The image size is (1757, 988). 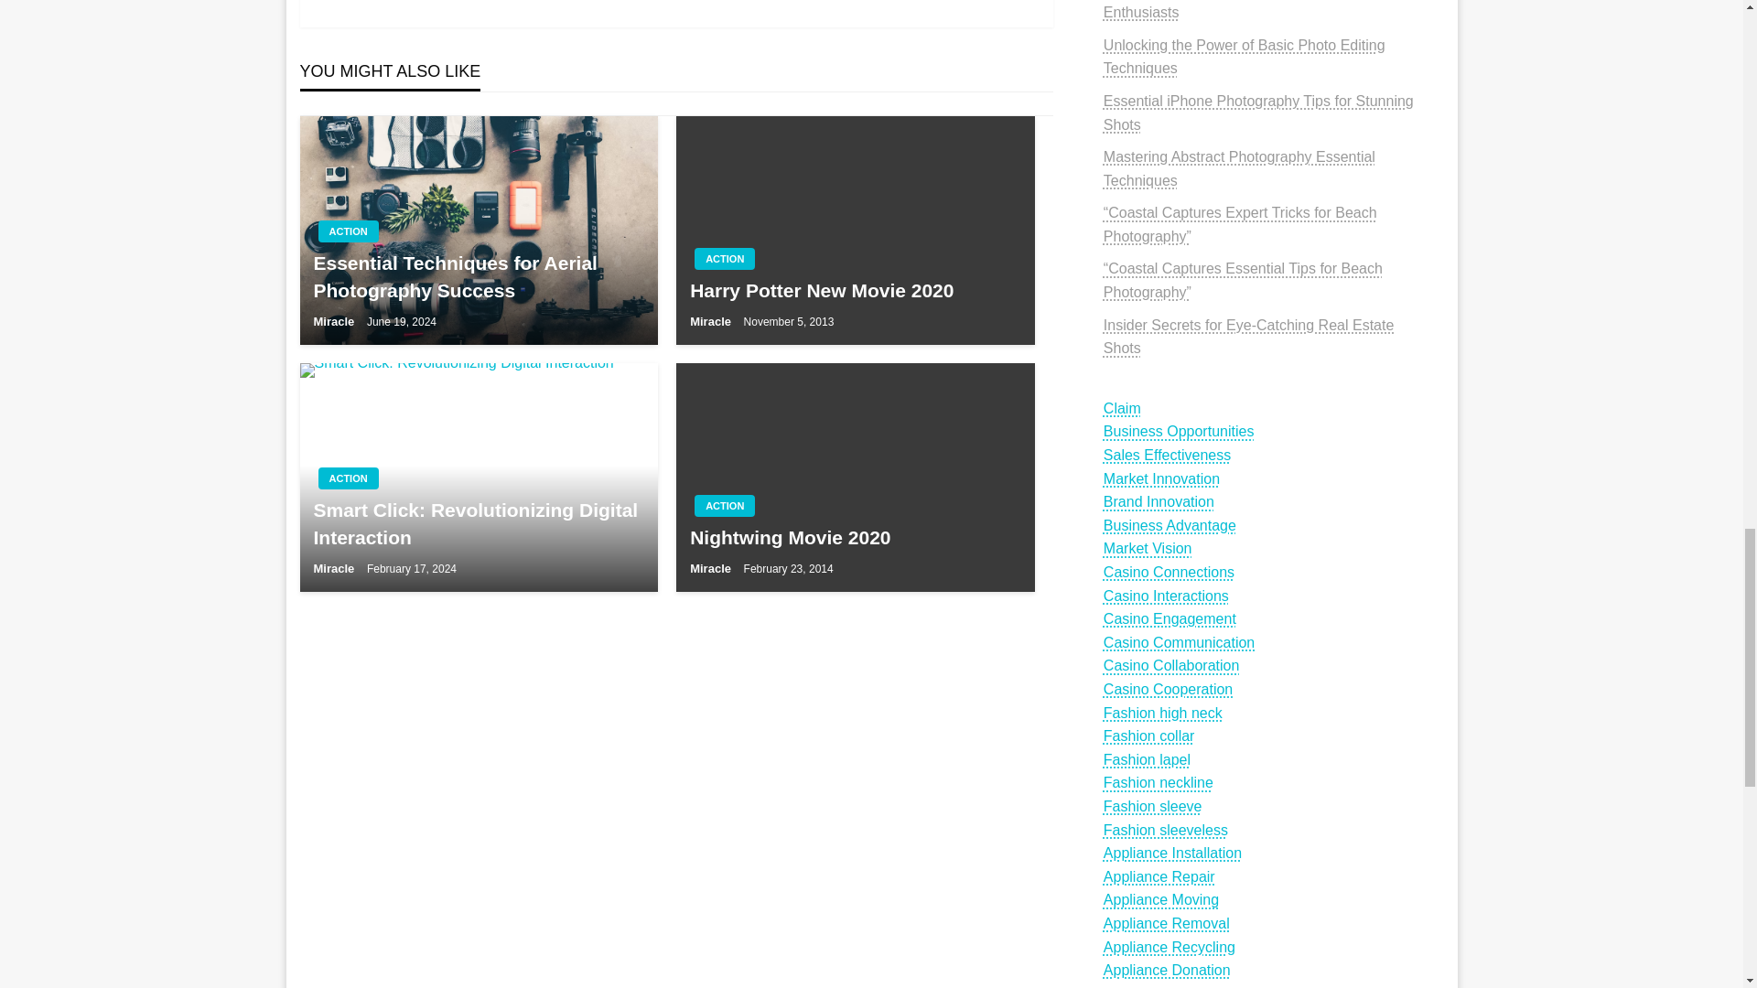 I want to click on Smart Click: Revolutionizing Digital Interaction, so click(x=480, y=478).